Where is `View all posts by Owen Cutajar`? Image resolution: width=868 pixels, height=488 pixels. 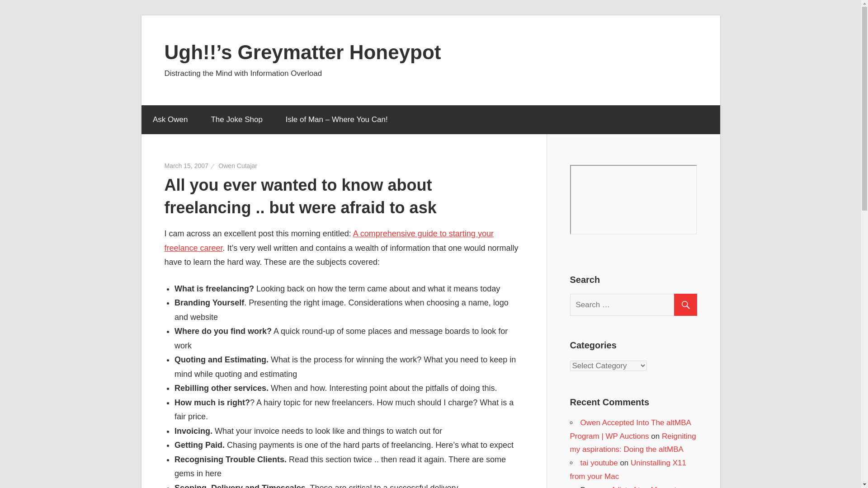 View all posts by Owen Cutajar is located at coordinates (238, 165).